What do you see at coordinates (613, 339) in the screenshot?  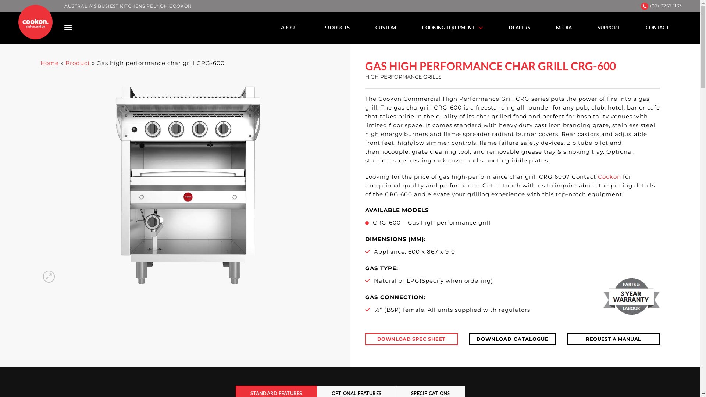 I see `REQUEST A MANUAL` at bounding box center [613, 339].